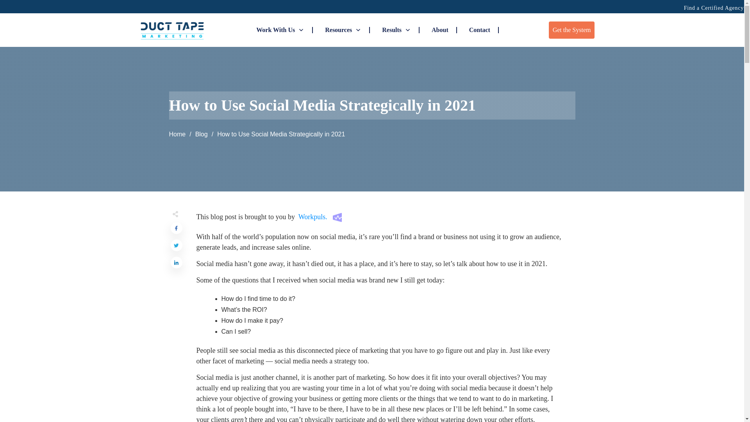 Image resolution: width=750 pixels, height=422 pixels. What do you see at coordinates (440, 30) in the screenshot?
I see `About` at bounding box center [440, 30].